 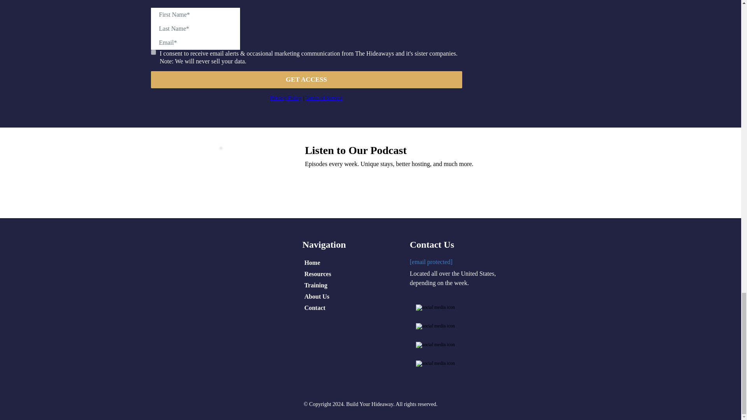 I want to click on GET ACCESS, so click(x=307, y=79).